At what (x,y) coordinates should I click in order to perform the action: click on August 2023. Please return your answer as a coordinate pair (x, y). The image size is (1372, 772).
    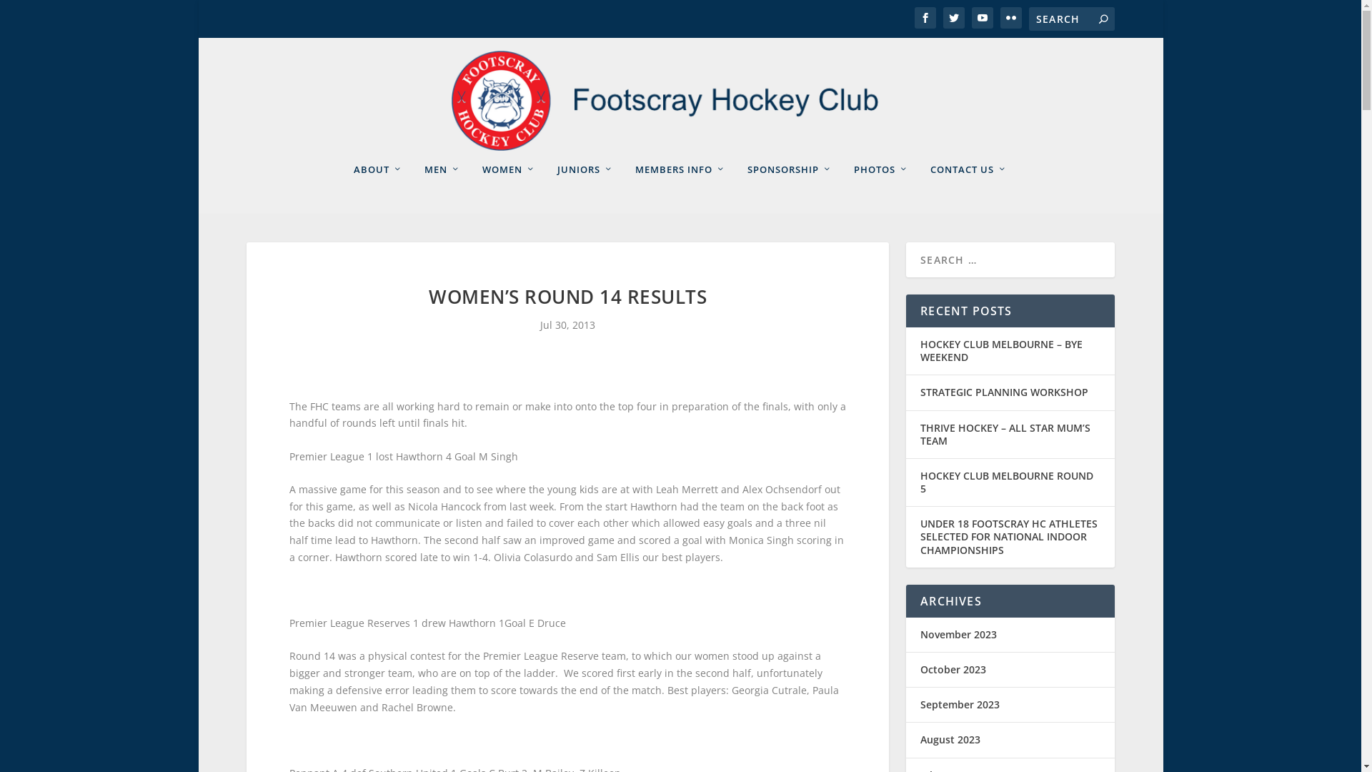
    Looking at the image, I should click on (950, 739).